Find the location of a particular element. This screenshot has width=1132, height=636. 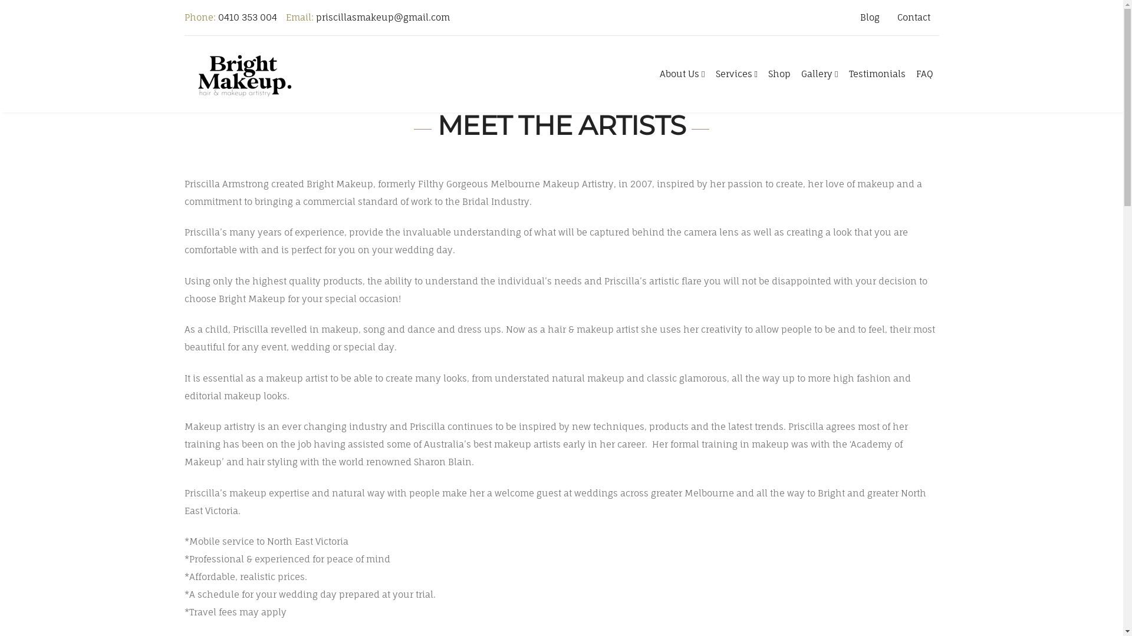

FAQ is located at coordinates (926, 74).